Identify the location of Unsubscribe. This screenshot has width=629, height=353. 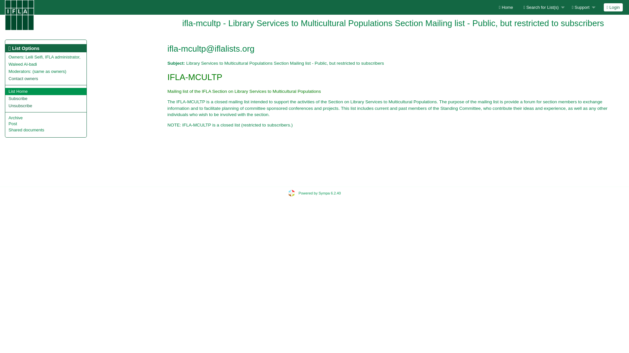
(20, 106).